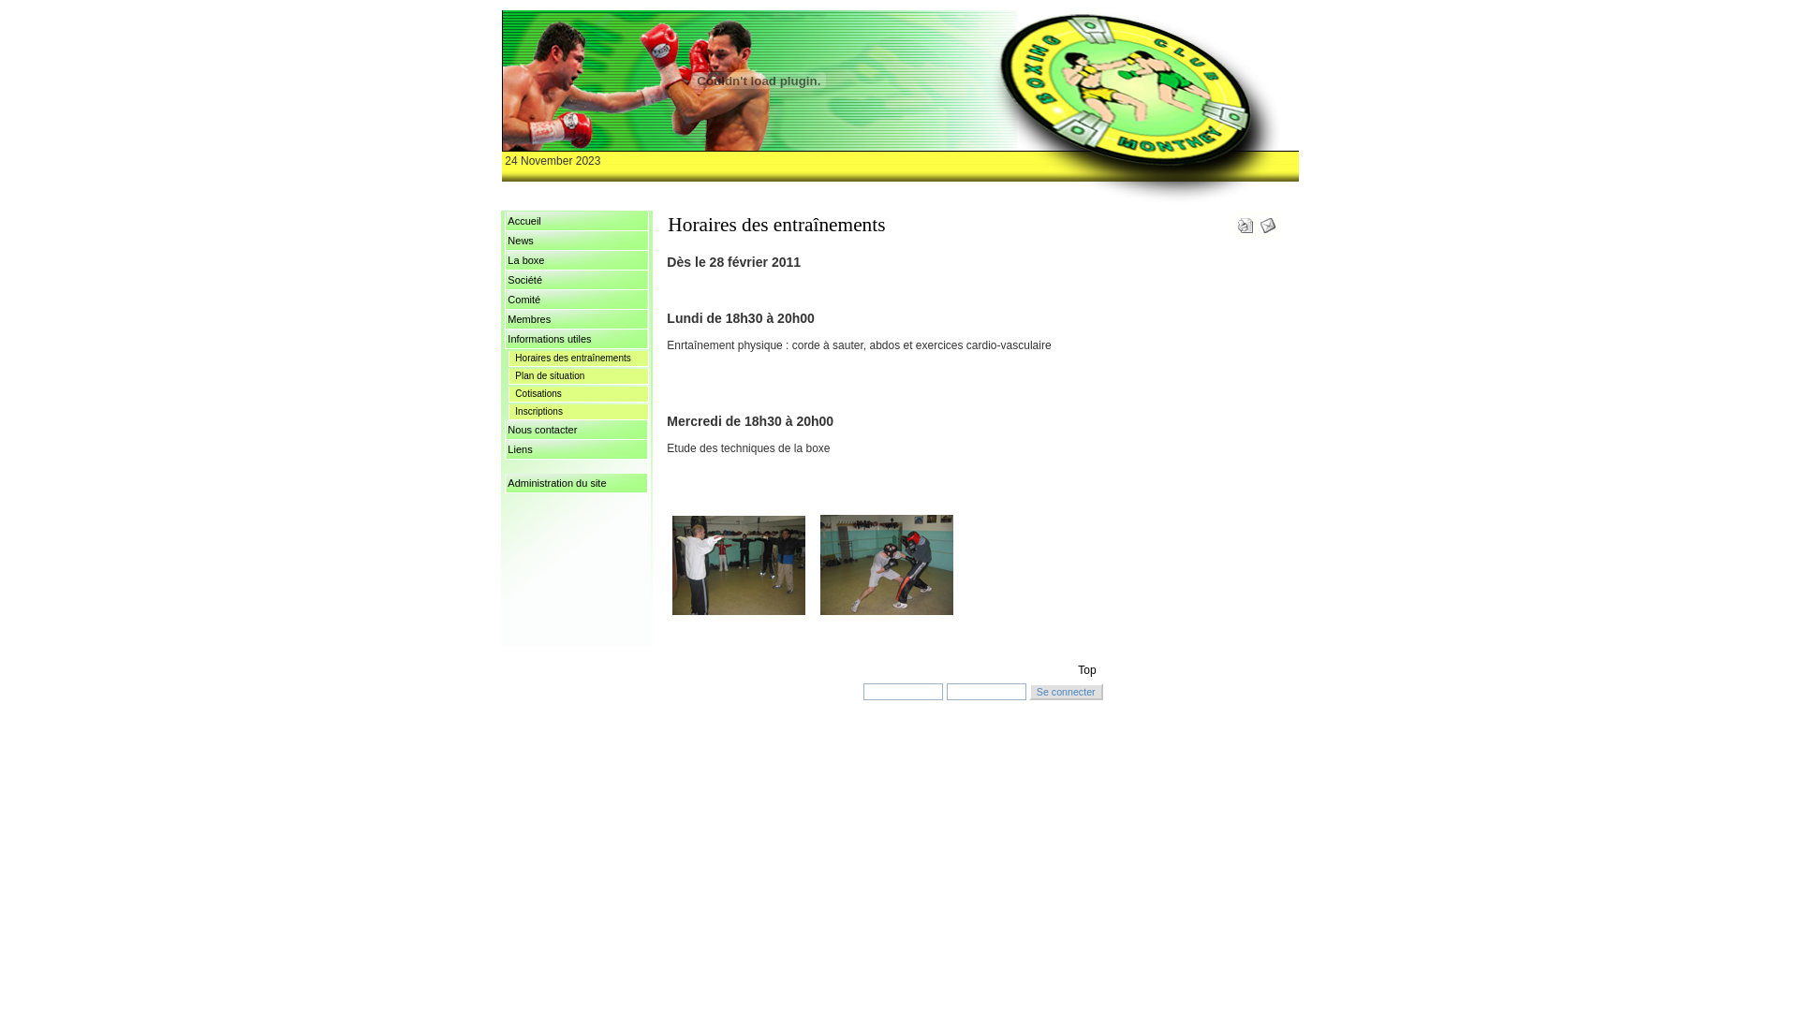 The height and width of the screenshot is (1011, 1798). I want to click on Informations utiles, so click(577, 339).